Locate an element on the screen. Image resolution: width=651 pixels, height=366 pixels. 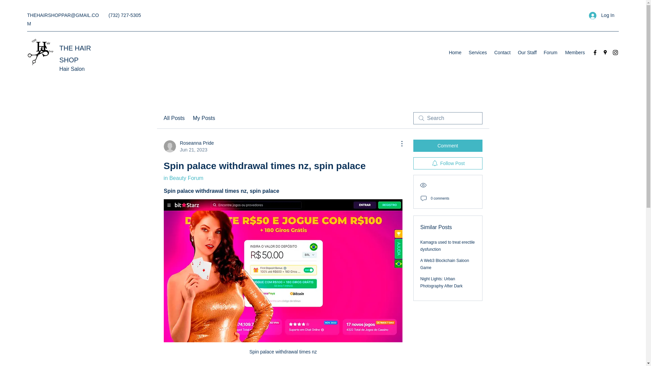
Our Staff is located at coordinates (550, 52).